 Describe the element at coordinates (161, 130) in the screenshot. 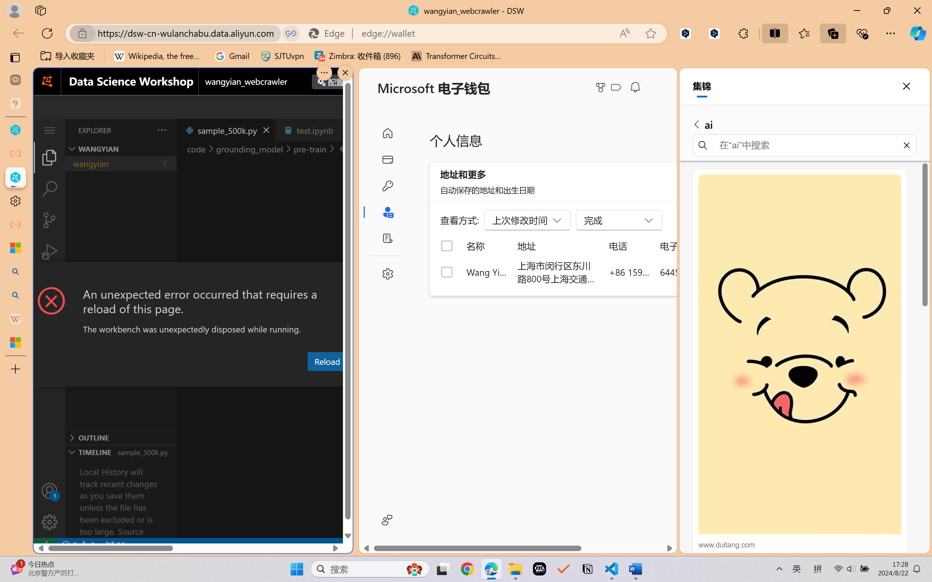

I see `Views and More Actions...` at that location.